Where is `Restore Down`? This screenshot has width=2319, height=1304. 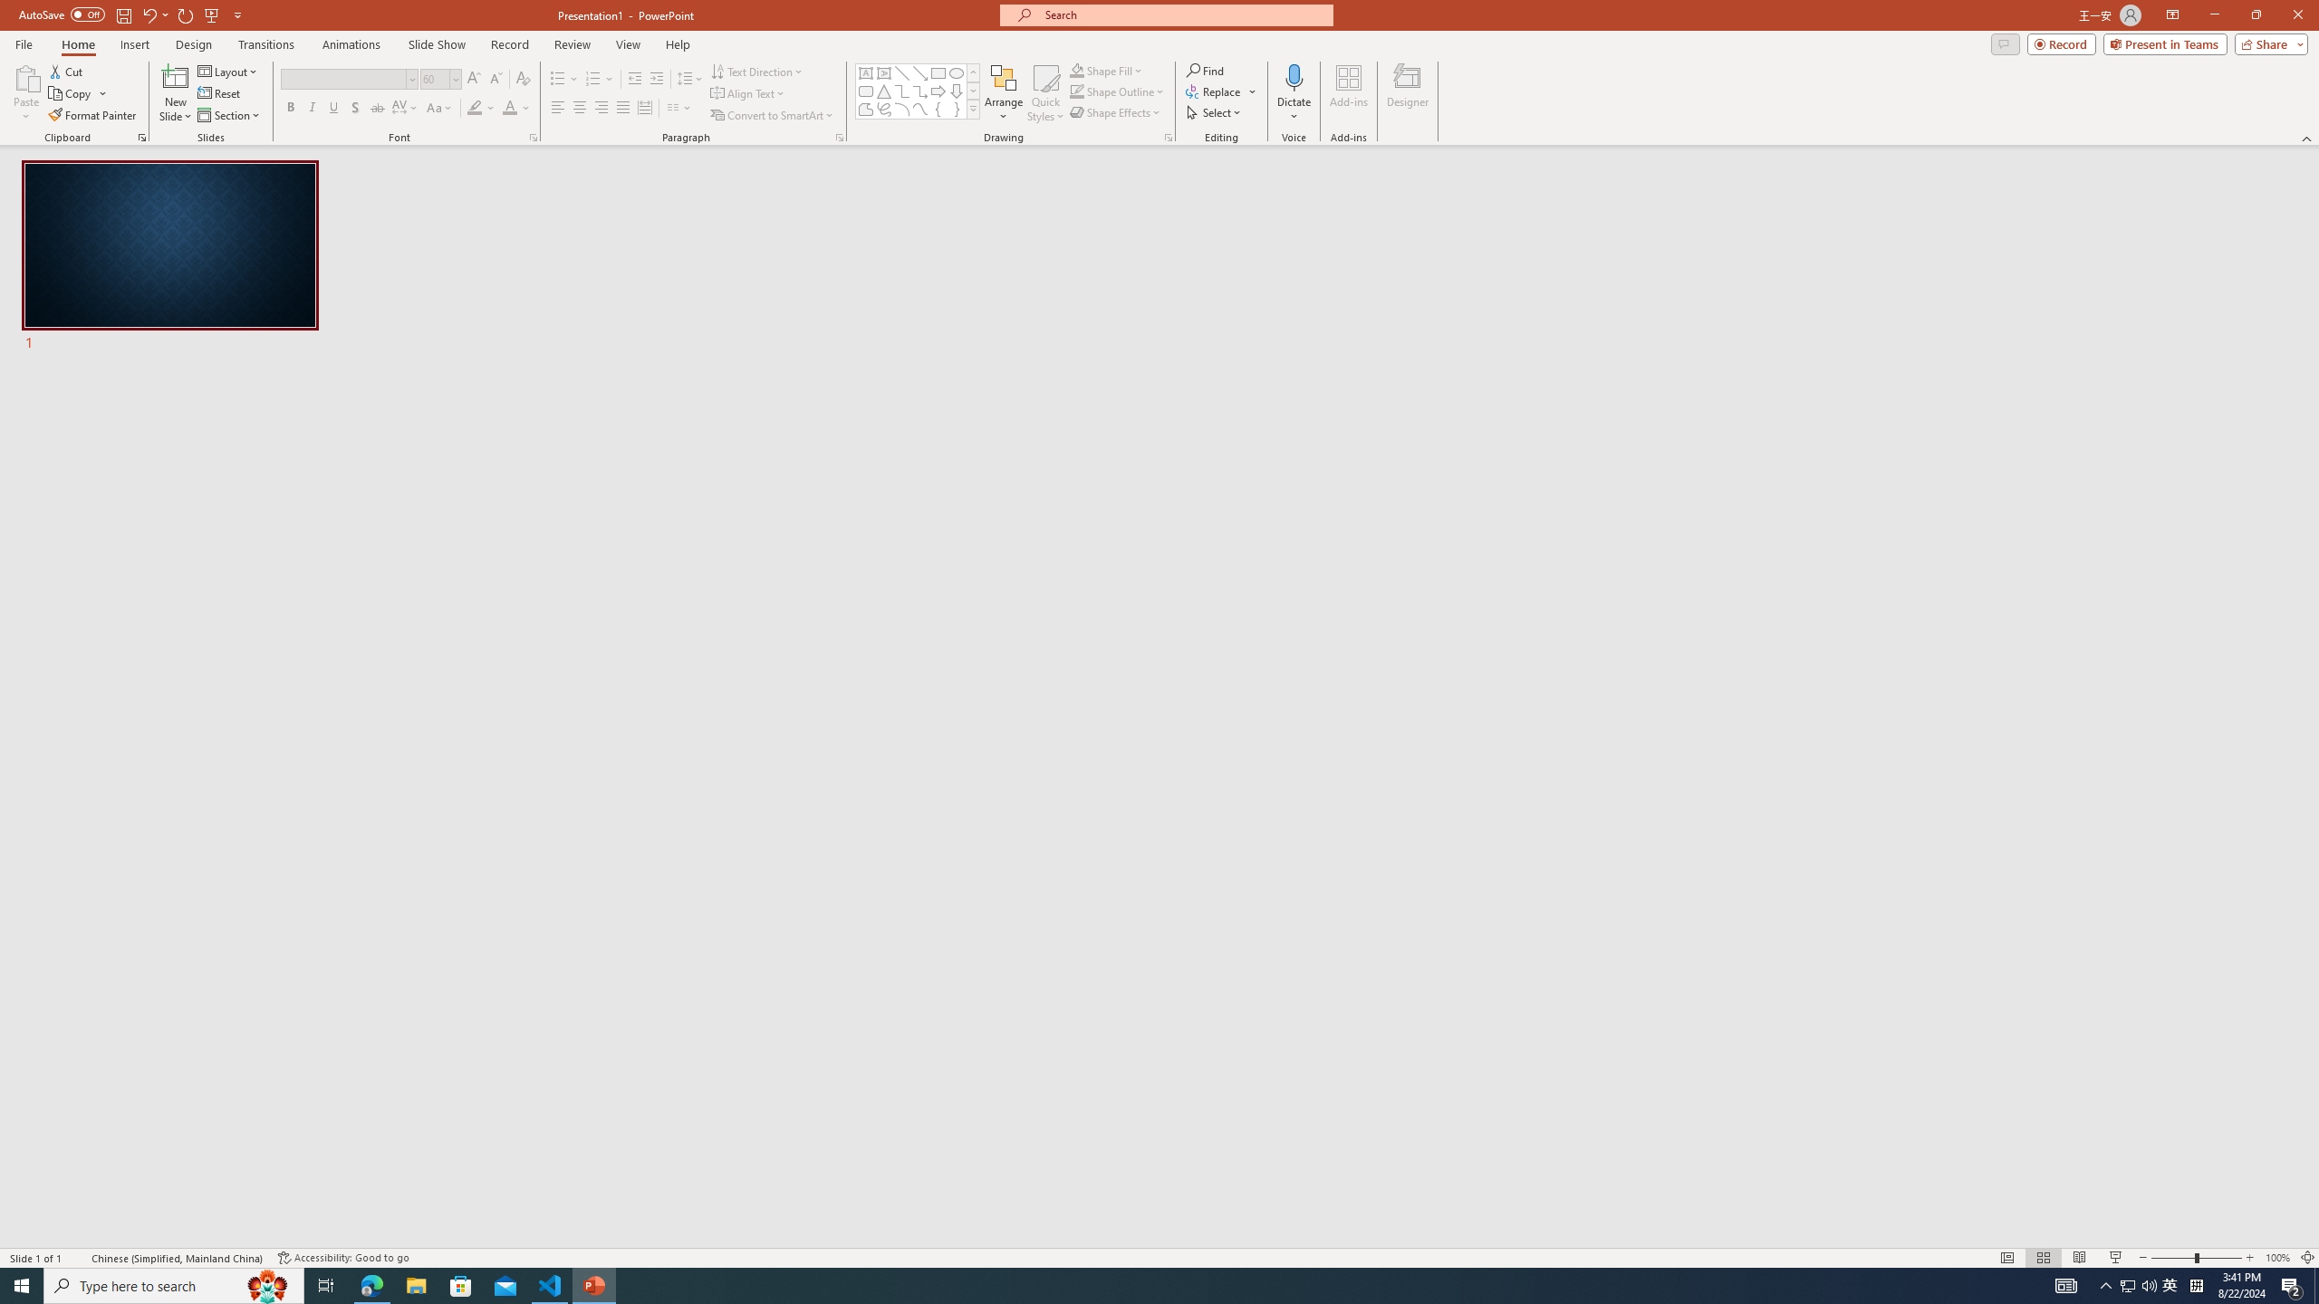 Restore Down is located at coordinates (2256, 15).